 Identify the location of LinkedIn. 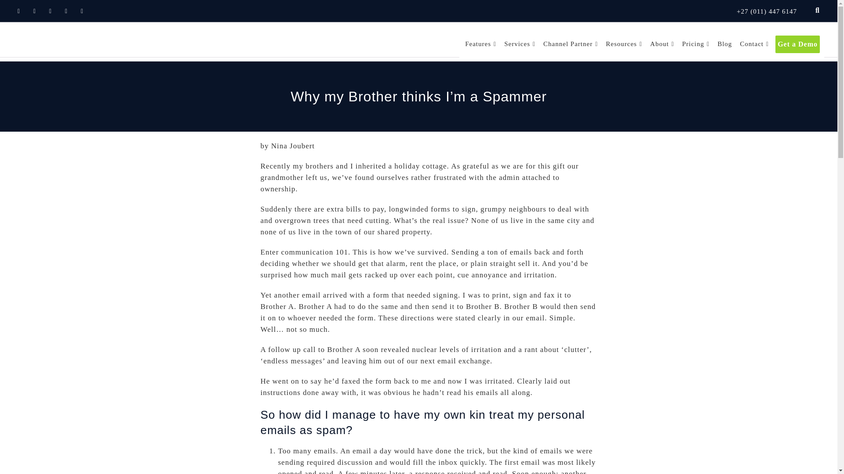
(50, 11).